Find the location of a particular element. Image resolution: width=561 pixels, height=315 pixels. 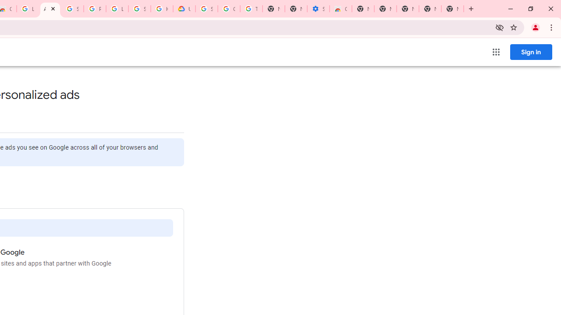

Google Account Help is located at coordinates (229, 9).